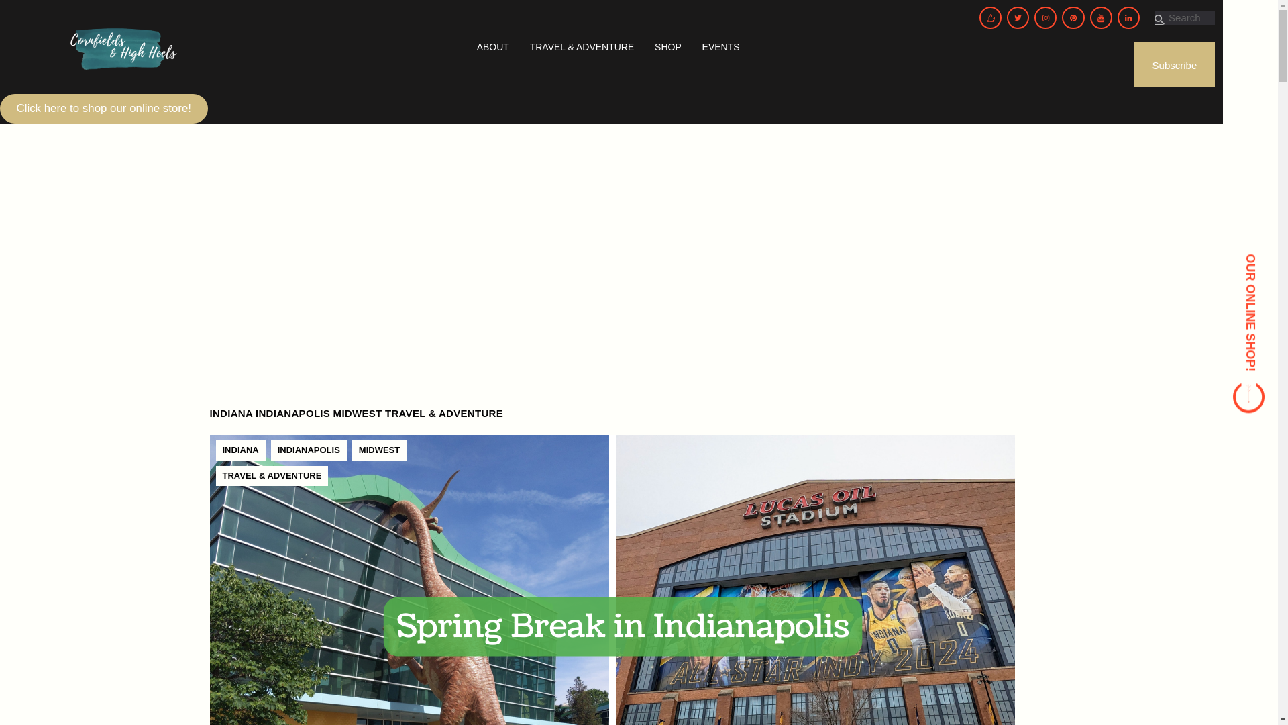 The height and width of the screenshot is (725, 1288). What do you see at coordinates (720, 46) in the screenshot?
I see `EVENTS` at bounding box center [720, 46].